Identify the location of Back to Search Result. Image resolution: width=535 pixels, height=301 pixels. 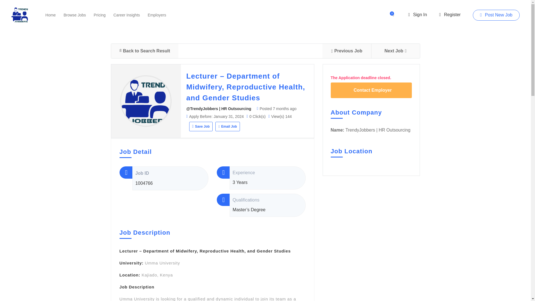
(144, 51).